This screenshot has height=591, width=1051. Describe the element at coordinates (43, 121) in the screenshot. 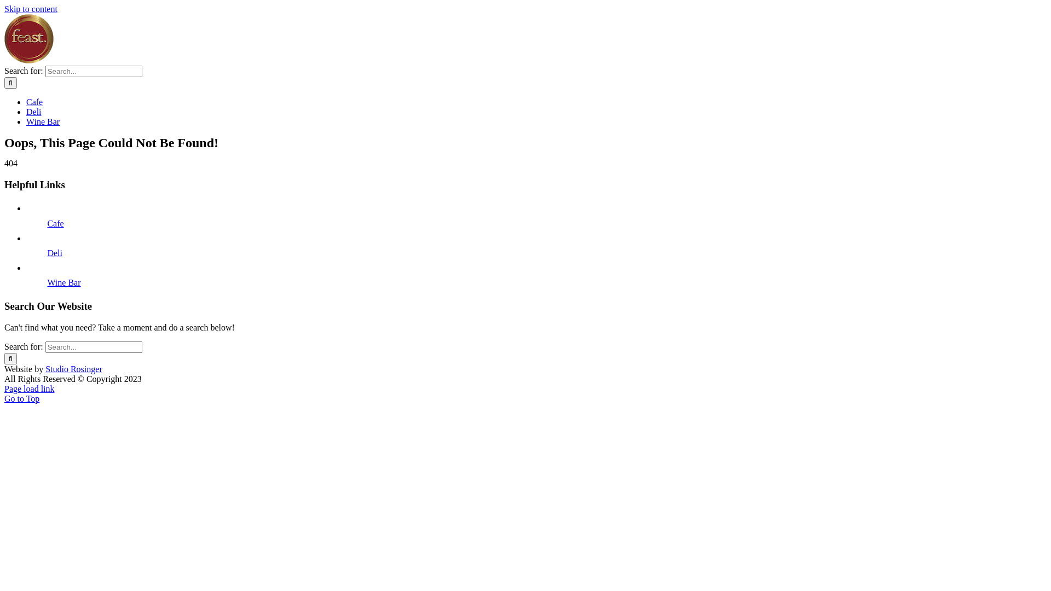

I see `Wine Bar` at that location.